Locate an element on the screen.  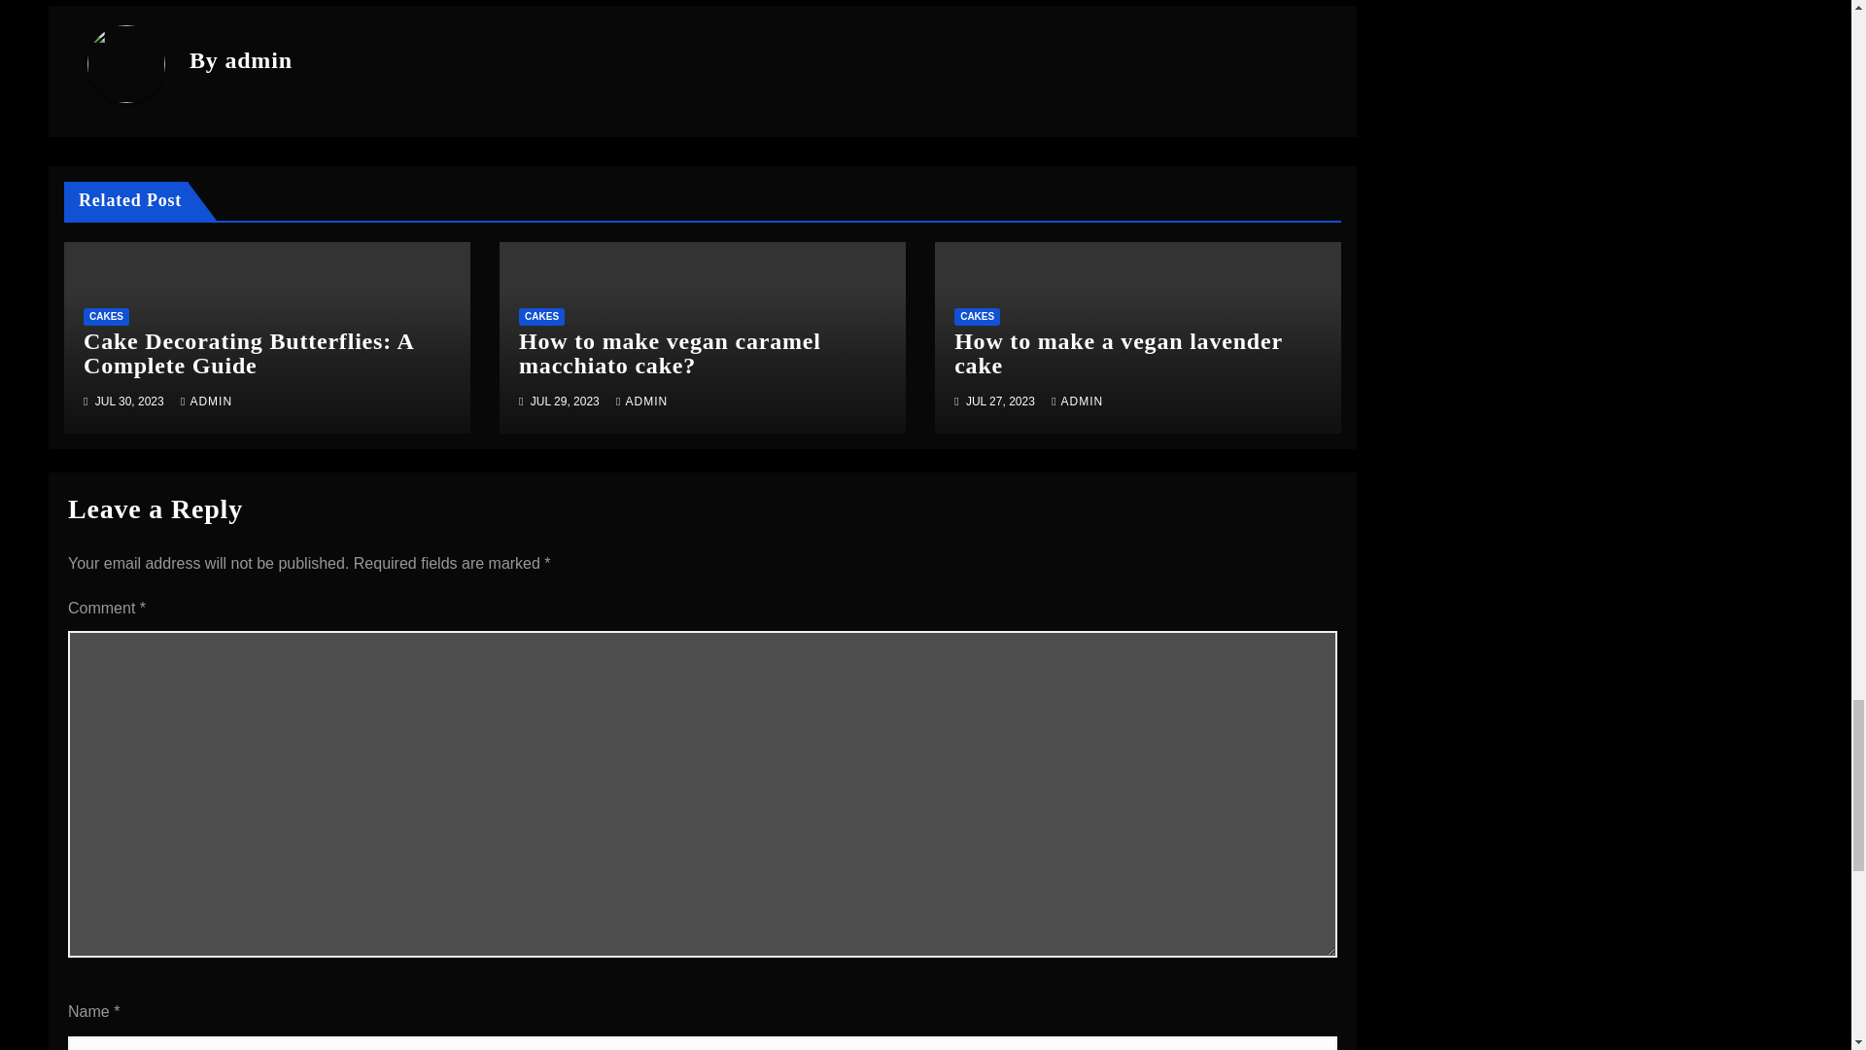
admin is located at coordinates (257, 59).